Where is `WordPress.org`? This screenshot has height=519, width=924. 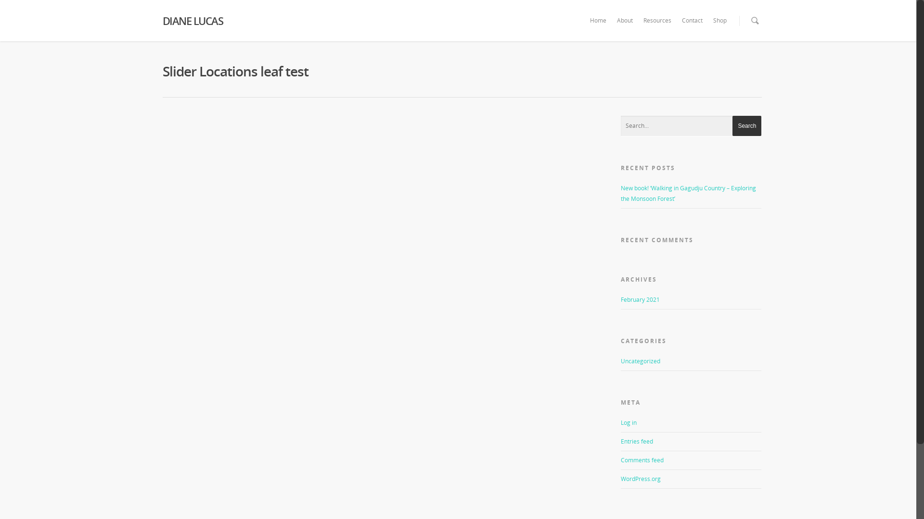 WordPress.org is located at coordinates (641, 479).